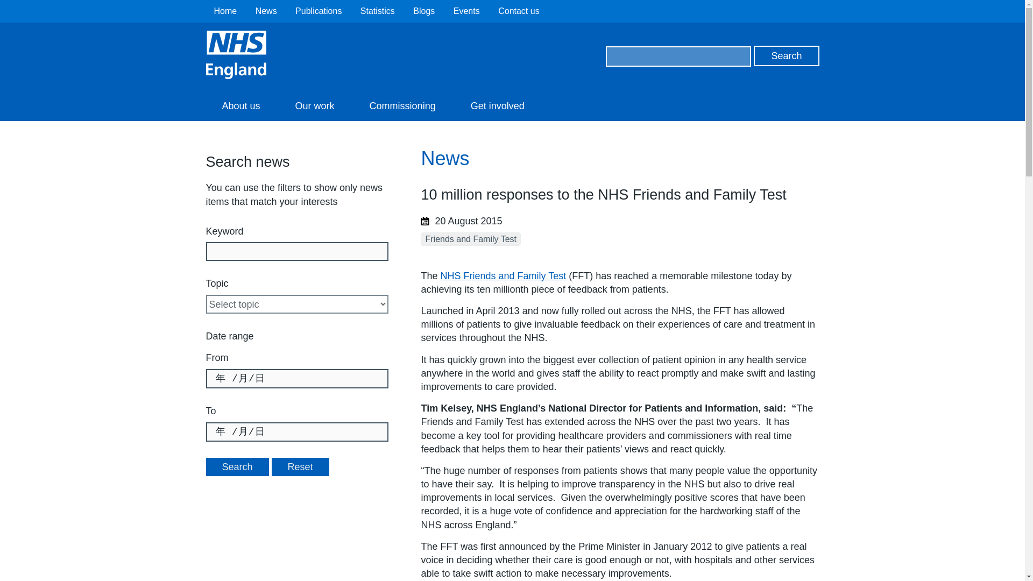 The image size is (1033, 581). Describe the element at coordinates (319, 11) in the screenshot. I see `Publications` at that location.